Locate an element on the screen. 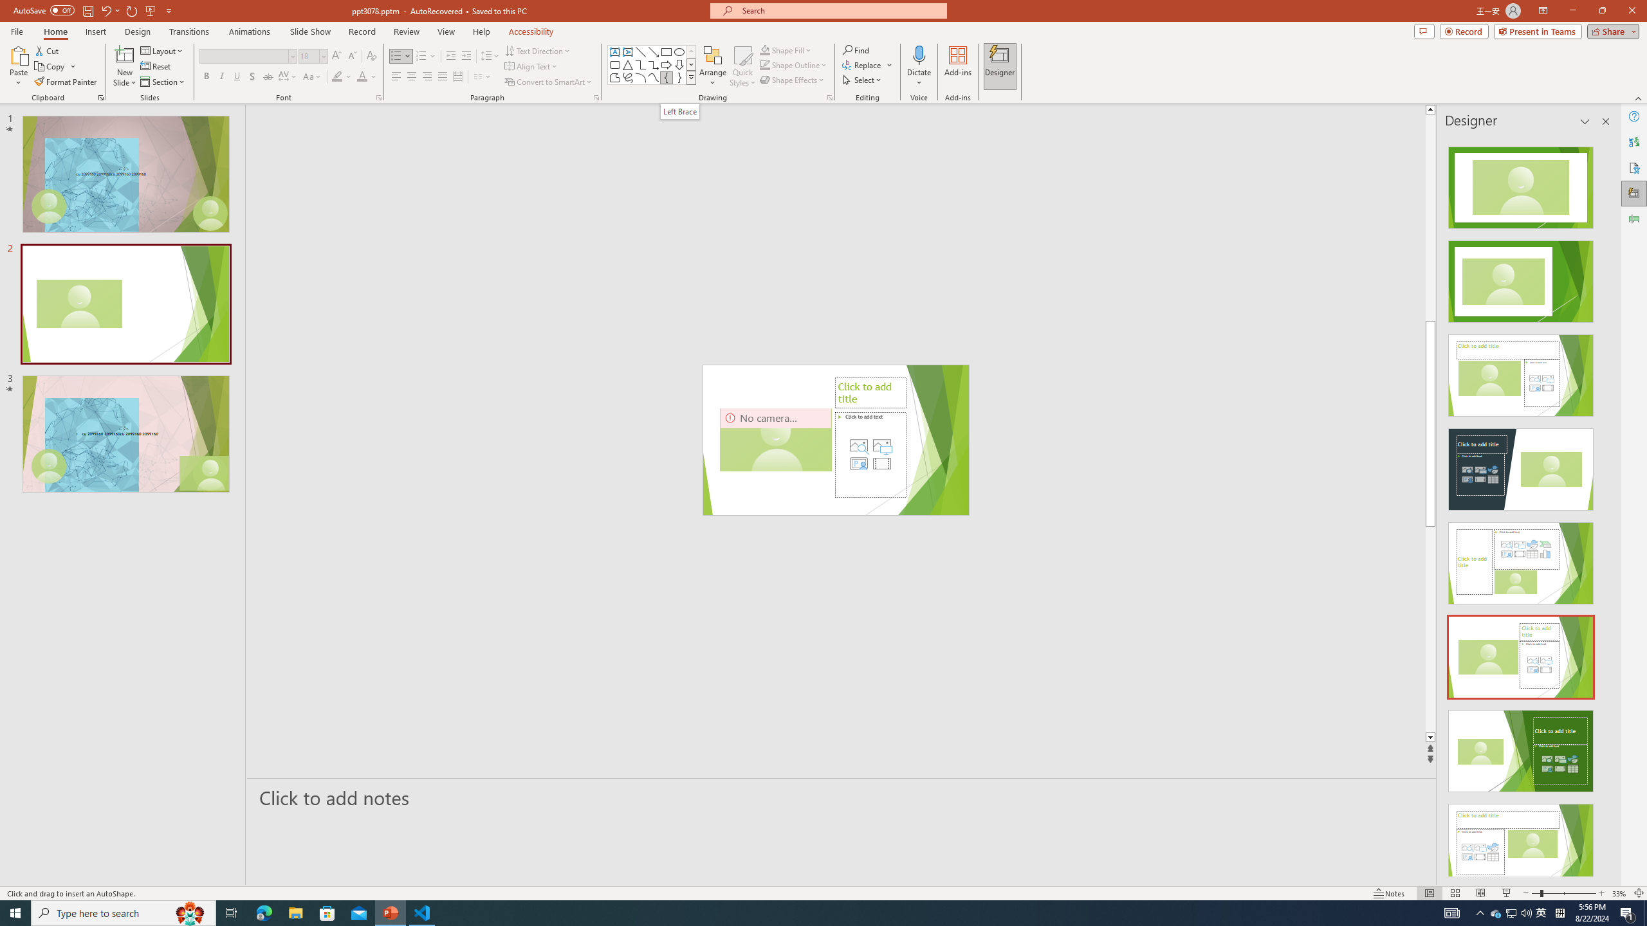  Paste is located at coordinates (19, 55).